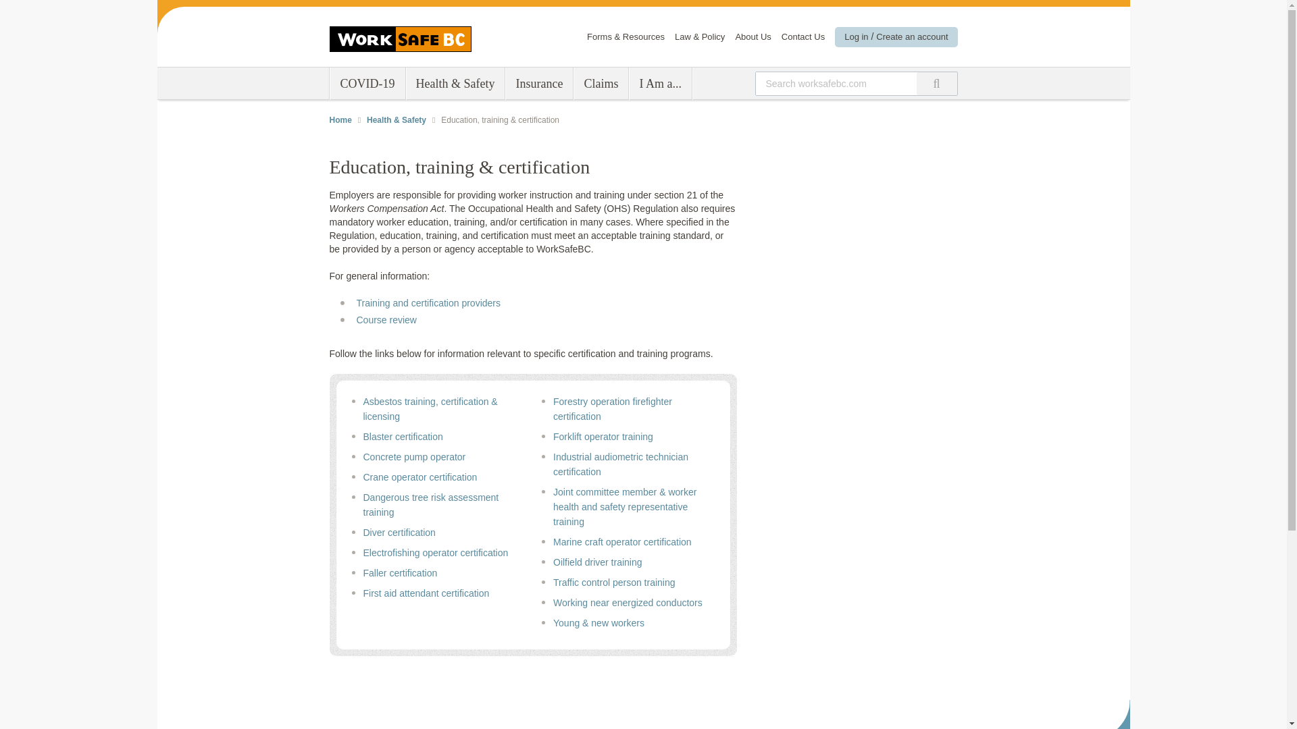 This screenshot has height=729, width=1297. Describe the element at coordinates (600, 84) in the screenshot. I see `Claims` at that location.